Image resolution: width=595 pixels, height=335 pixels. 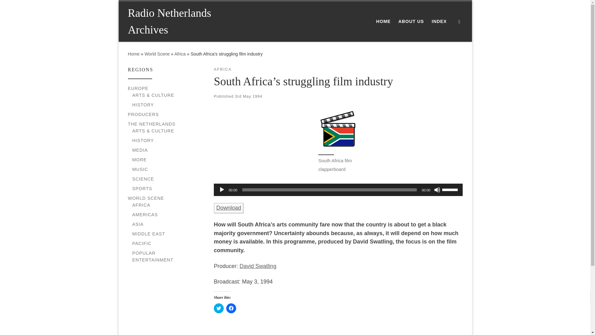 I want to click on David Swatling, so click(x=258, y=266).